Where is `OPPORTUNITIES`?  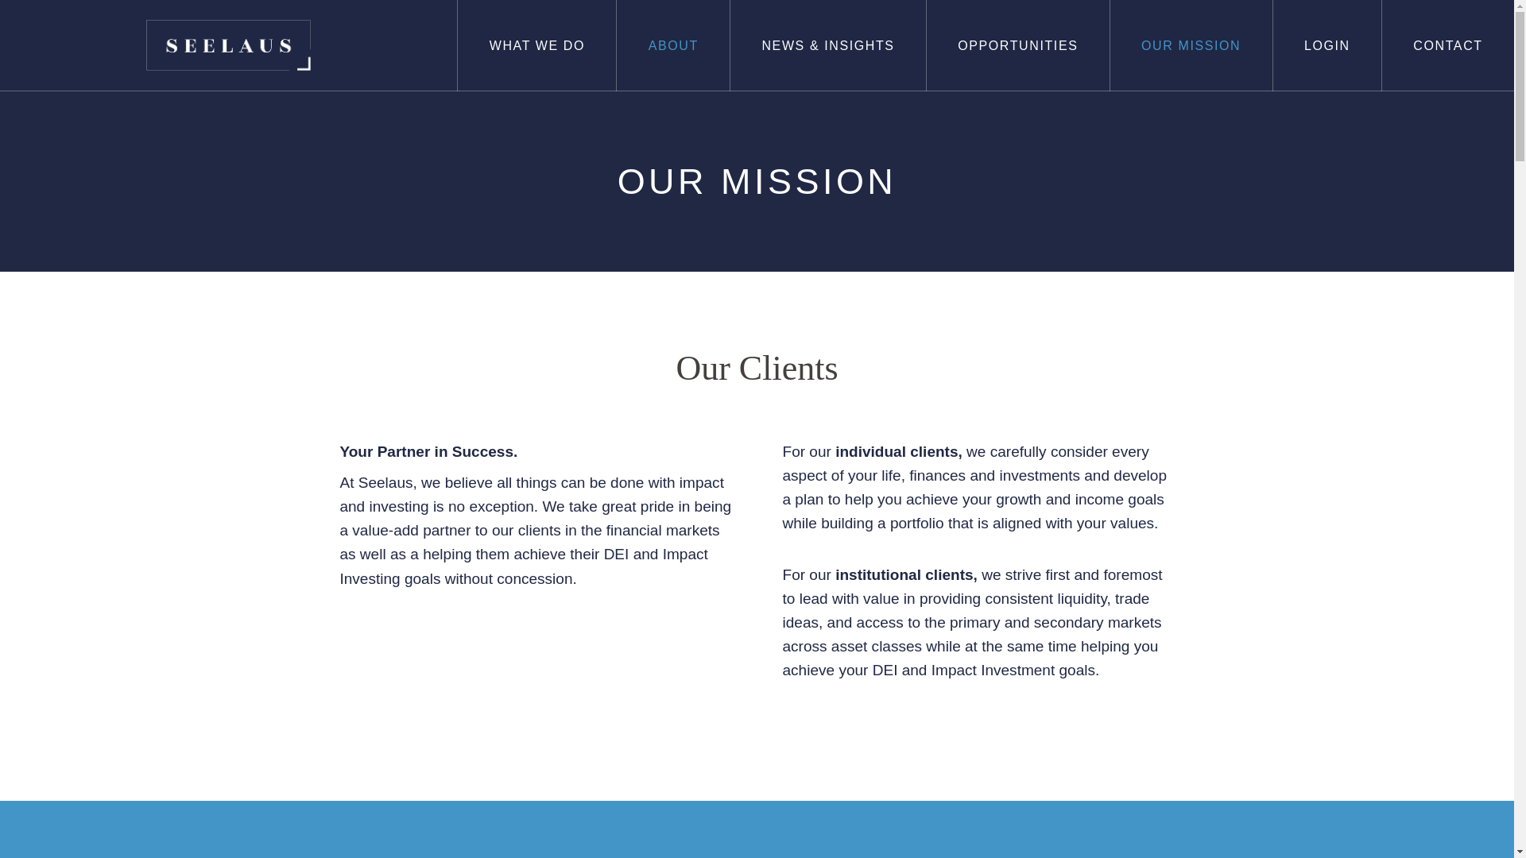
OPPORTUNITIES is located at coordinates (1017, 45).